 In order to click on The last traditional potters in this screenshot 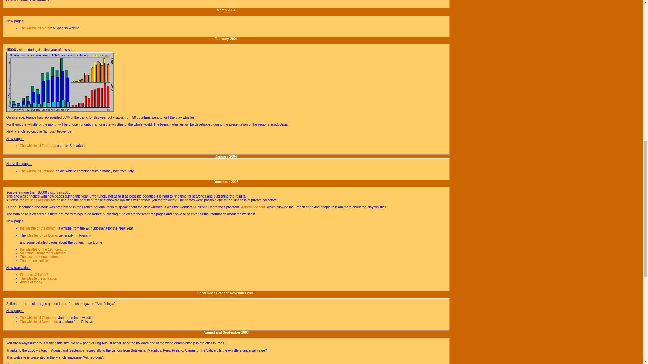, I will do `click(39, 257)`.